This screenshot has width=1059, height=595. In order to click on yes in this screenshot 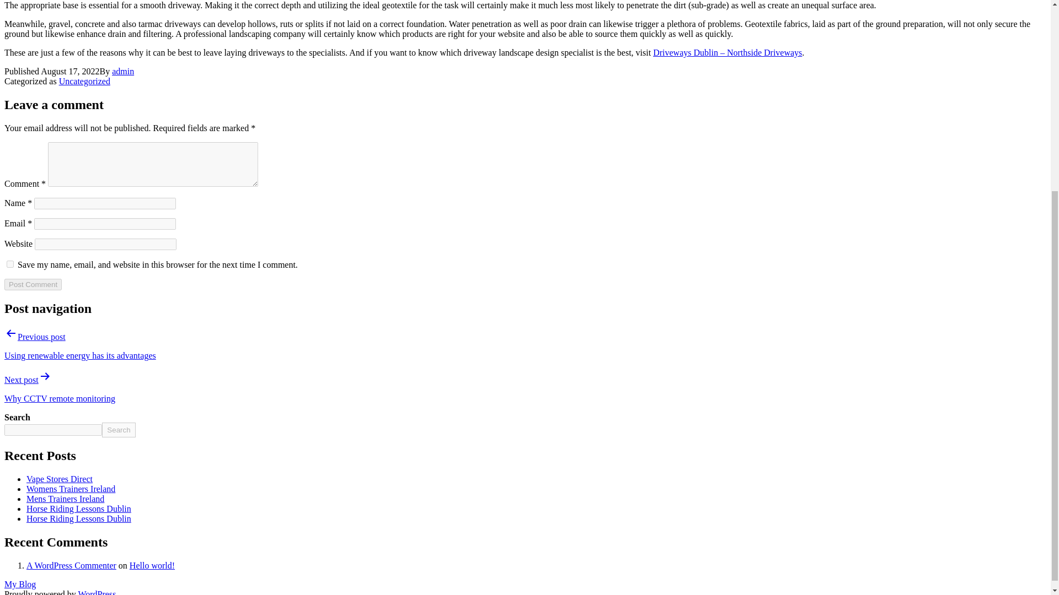, I will do `click(10, 264)`.